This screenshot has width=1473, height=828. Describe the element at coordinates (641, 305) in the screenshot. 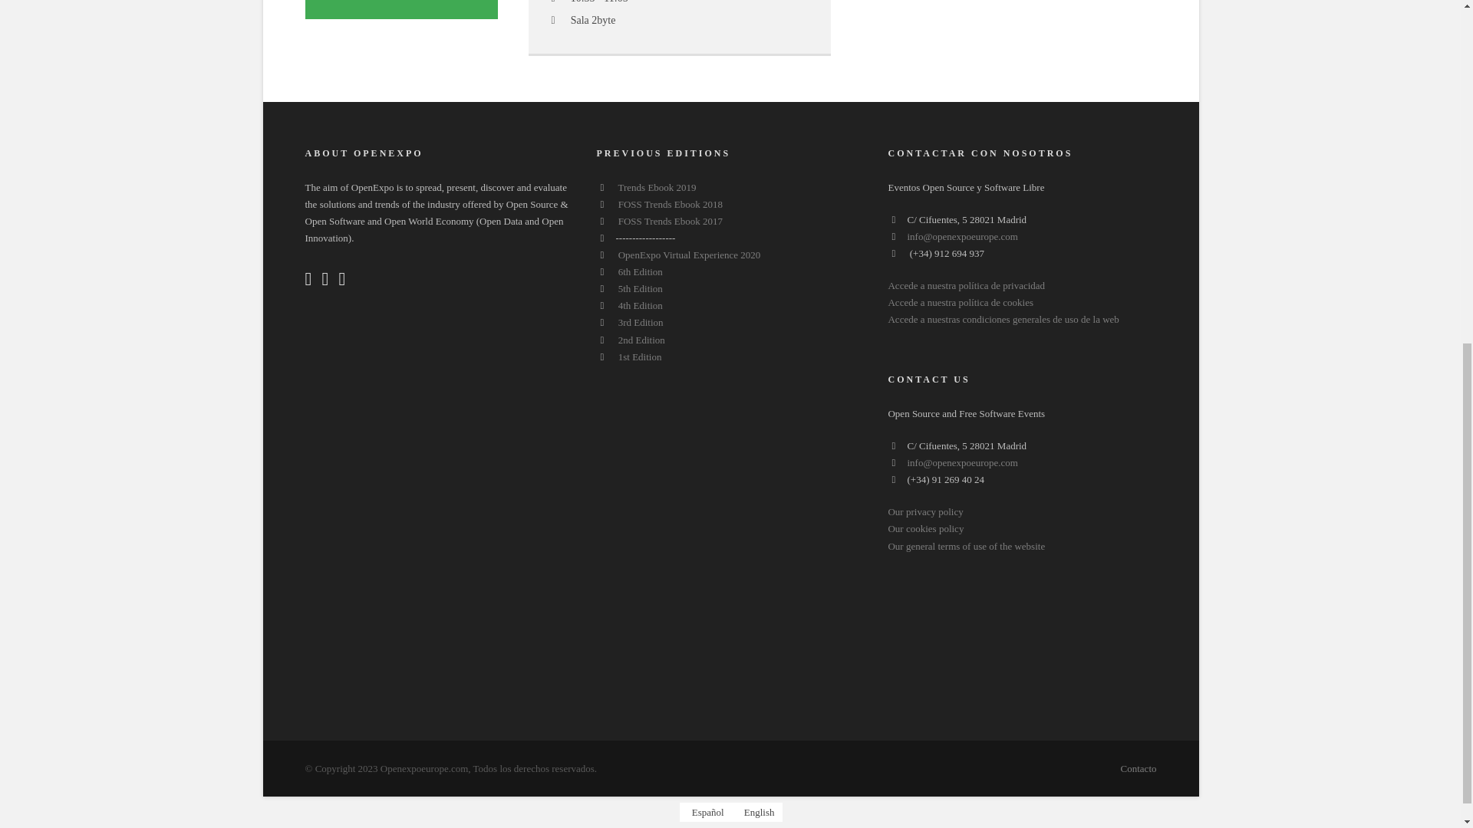

I see `4th Edition` at that location.